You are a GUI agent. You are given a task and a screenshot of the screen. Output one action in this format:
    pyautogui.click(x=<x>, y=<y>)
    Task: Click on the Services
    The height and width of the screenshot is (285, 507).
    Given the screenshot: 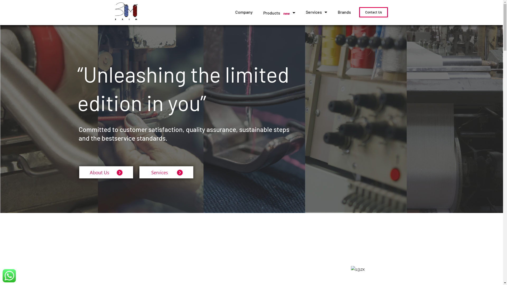 What is the action you would take?
    pyautogui.click(x=316, y=12)
    